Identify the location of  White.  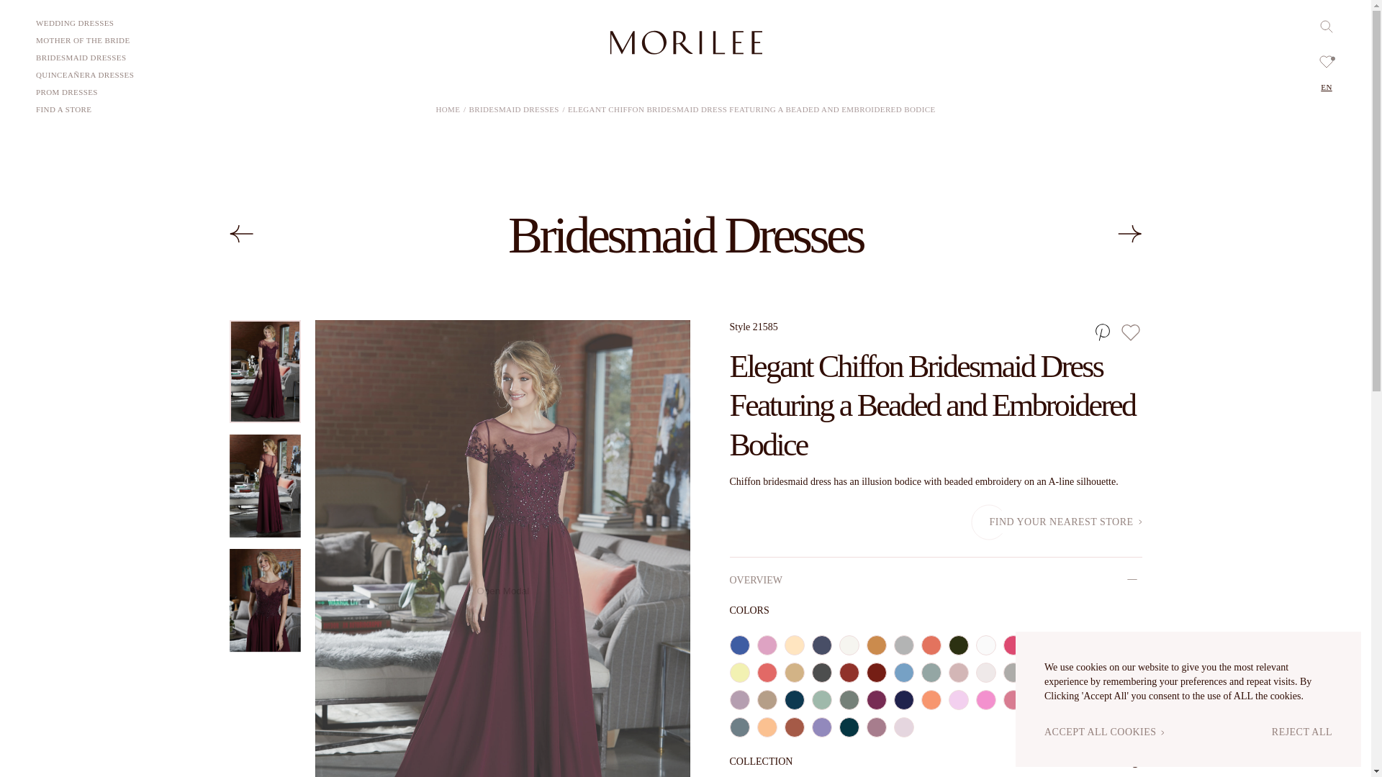
(986, 645).